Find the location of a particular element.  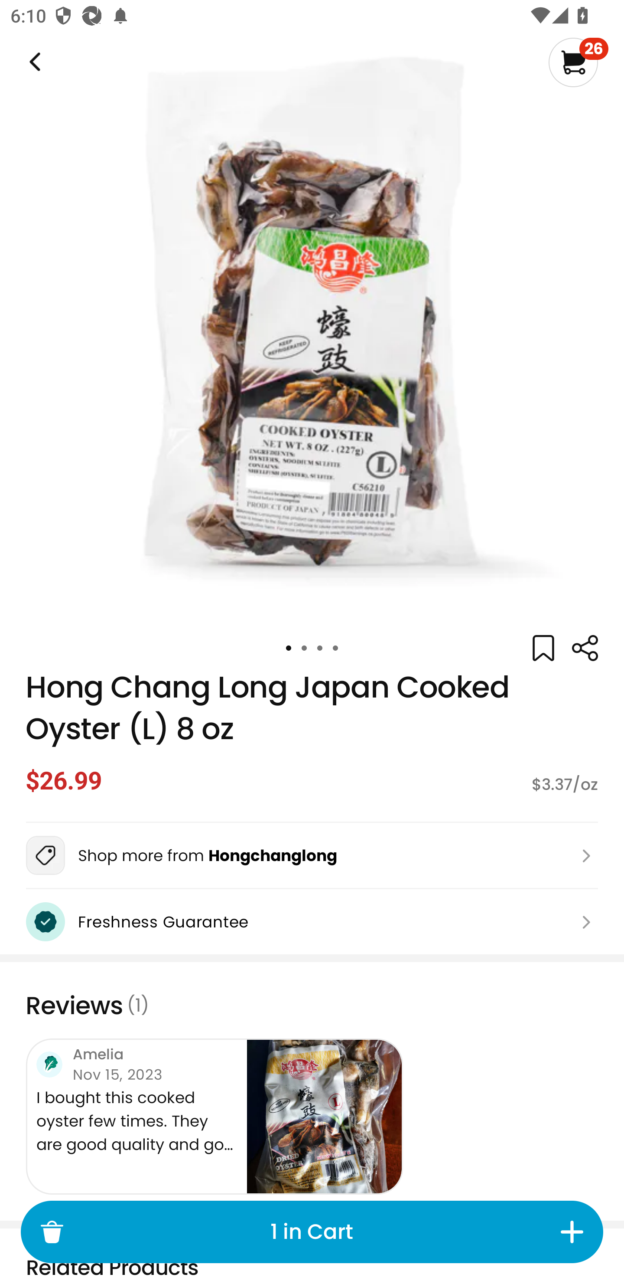

1 in Cart is located at coordinates (312, 1232).